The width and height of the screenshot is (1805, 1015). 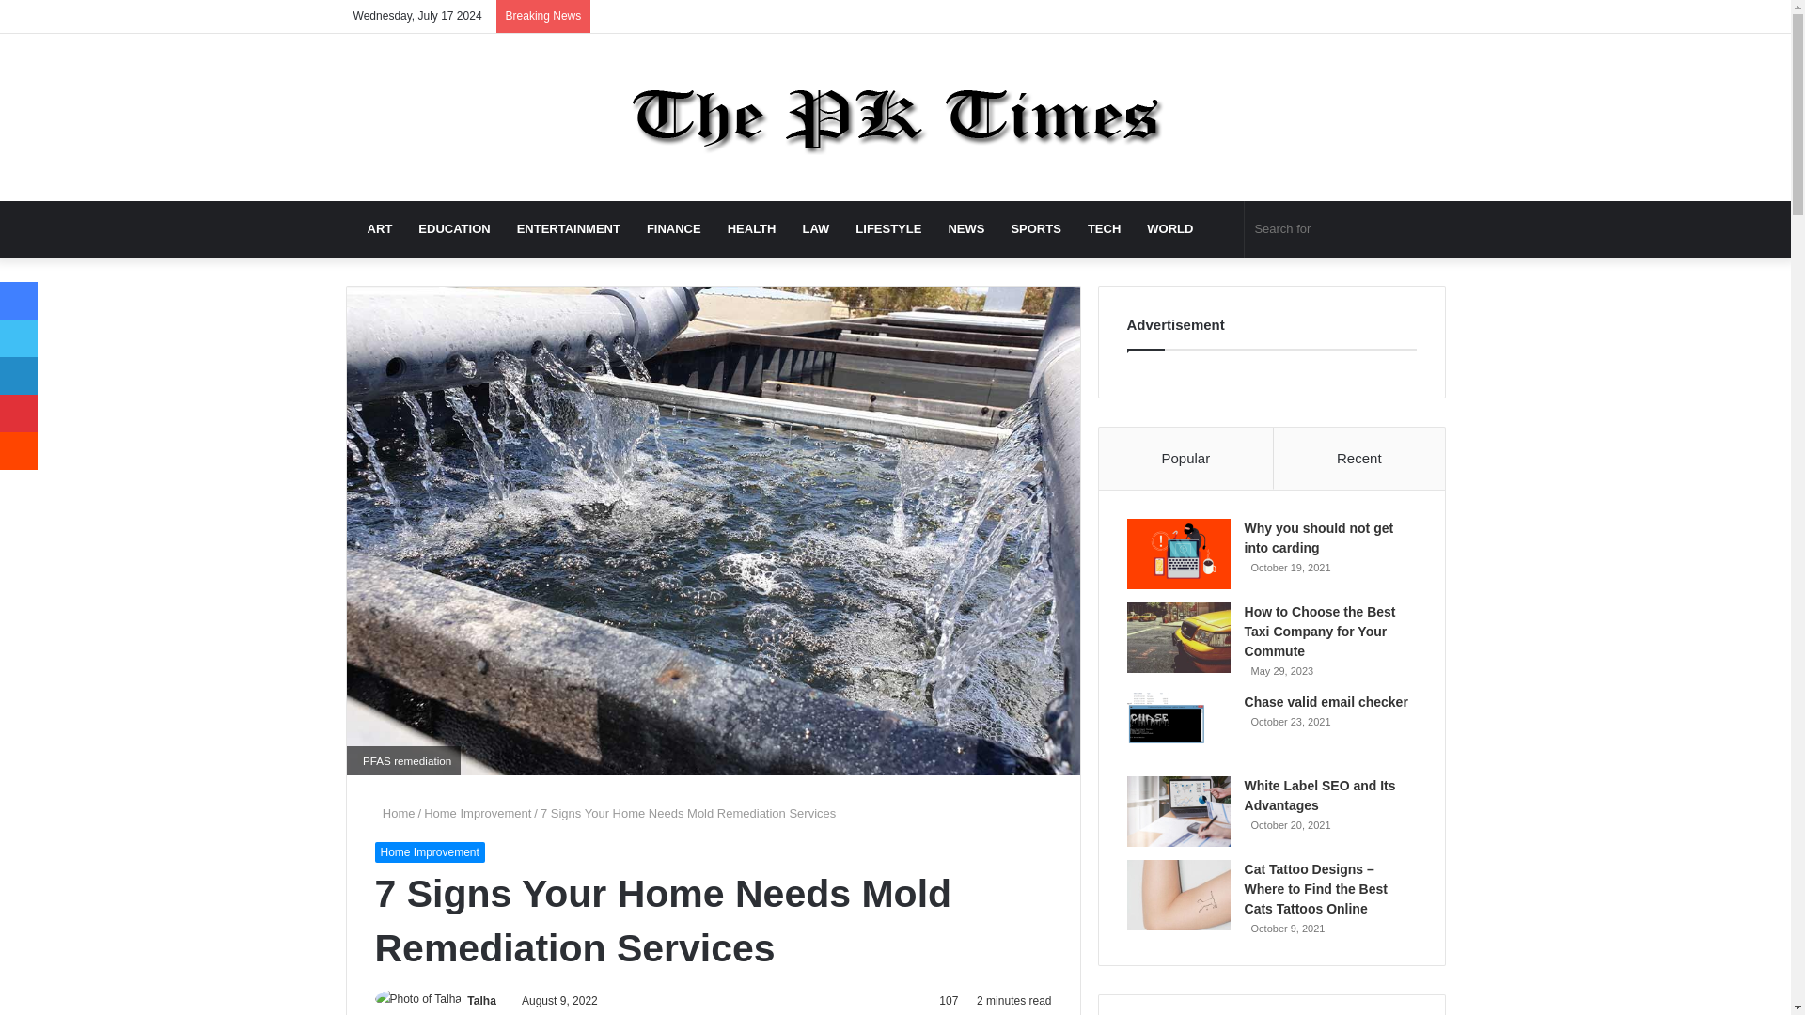 What do you see at coordinates (752, 229) in the screenshot?
I see `HEALTH` at bounding box center [752, 229].